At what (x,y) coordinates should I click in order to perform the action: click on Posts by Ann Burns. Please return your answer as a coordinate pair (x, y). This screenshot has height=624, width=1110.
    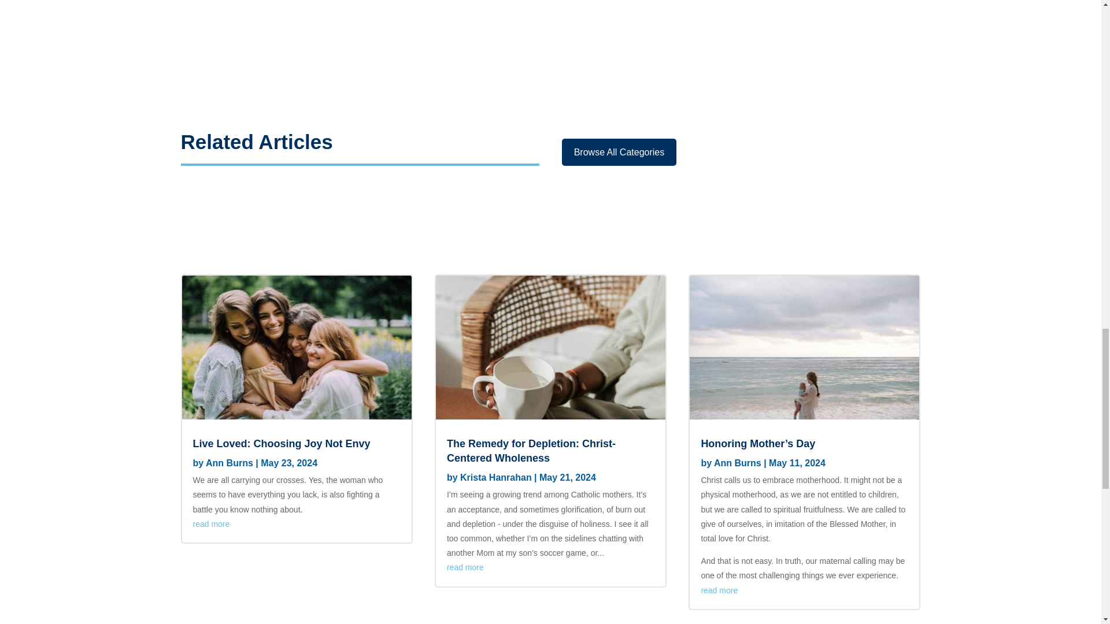
    Looking at the image, I should click on (738, 463).